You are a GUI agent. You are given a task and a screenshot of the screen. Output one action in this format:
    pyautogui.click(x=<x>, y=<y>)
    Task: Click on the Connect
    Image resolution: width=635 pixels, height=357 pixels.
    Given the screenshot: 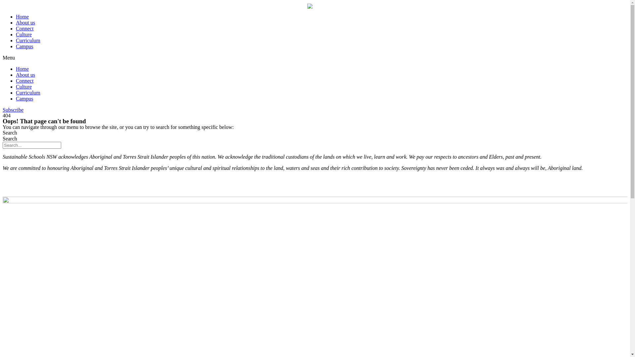 What is the action you would take?
    pyautogui.click(x=24, y=81)
    